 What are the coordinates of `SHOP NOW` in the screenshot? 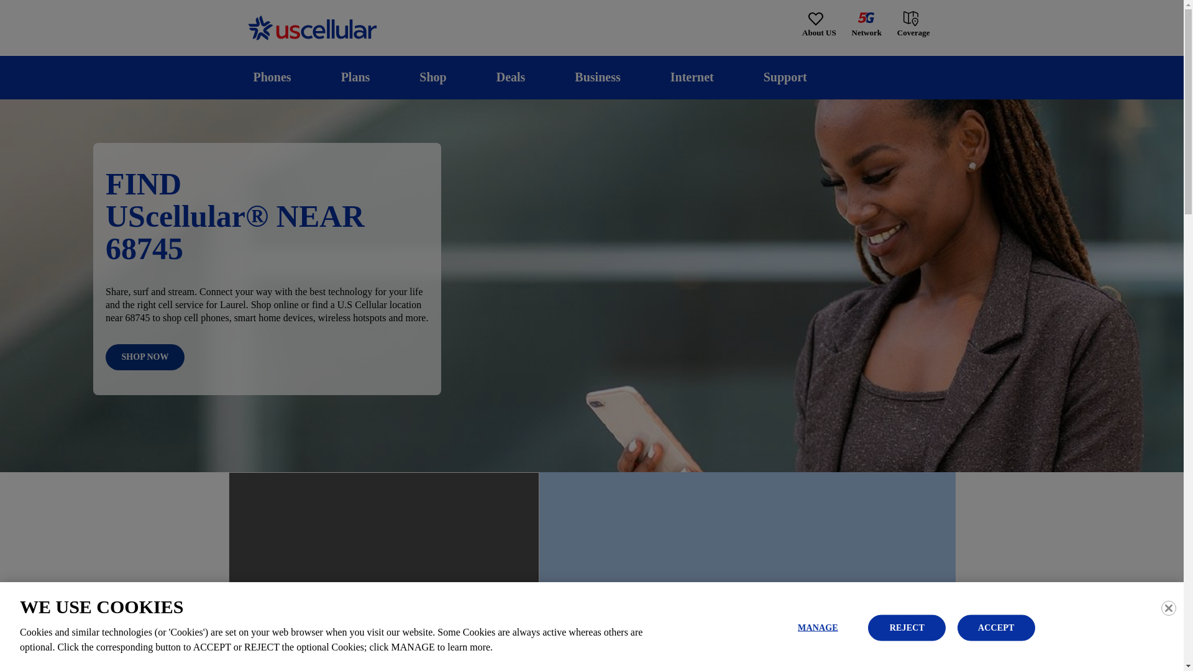 It's located at (145, 357).